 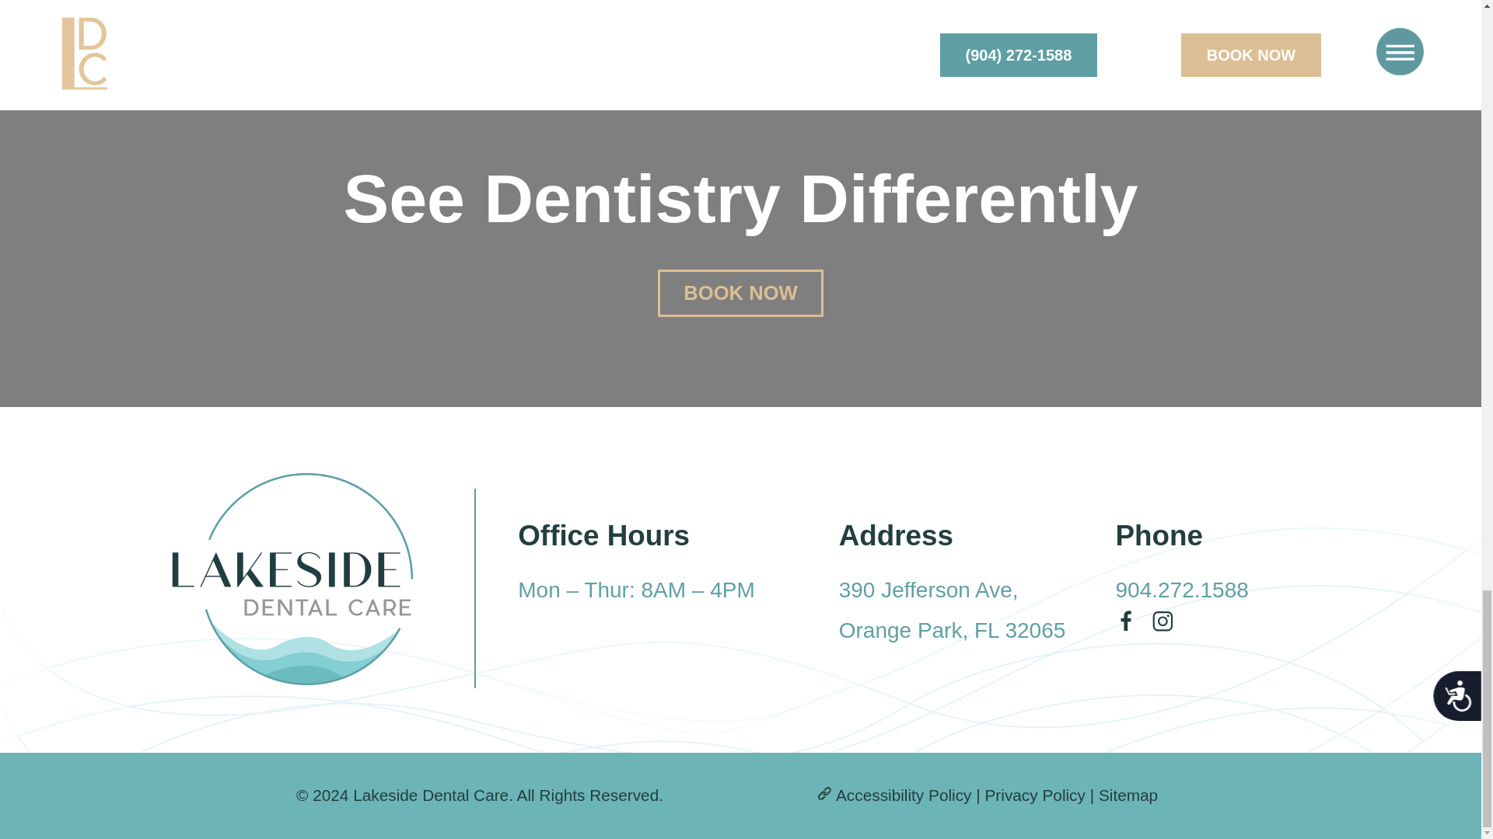 What do you see at coordinates (1034, 794) in the screenshot?
I see `Accessibility Policy` at bounding box center [1034, 794].